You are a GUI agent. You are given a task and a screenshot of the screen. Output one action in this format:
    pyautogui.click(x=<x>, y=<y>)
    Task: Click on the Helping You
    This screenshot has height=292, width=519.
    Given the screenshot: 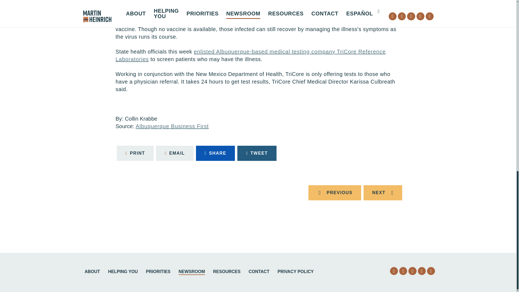 What is the action you would take?
    pyautogui.click(x=123, y=272)
    